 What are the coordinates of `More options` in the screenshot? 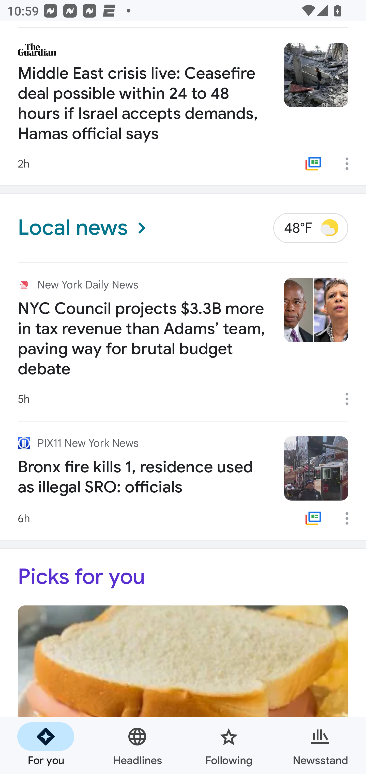 It's located at (350, 399).